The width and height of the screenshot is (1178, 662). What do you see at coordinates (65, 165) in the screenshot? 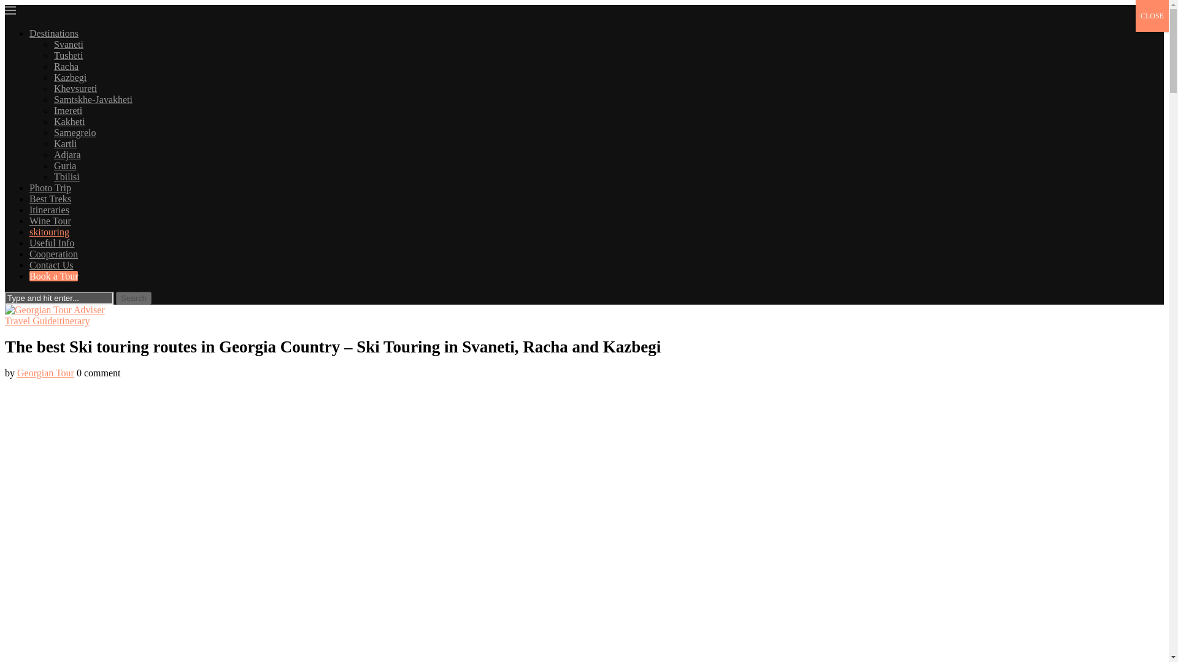
I see `Guria` at bounding box center [65, 165].